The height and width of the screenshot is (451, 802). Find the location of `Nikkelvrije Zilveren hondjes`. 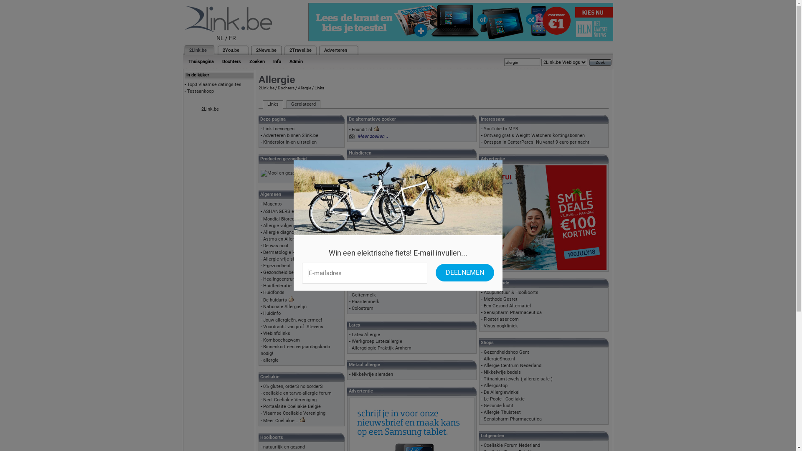

Nikkelvrije Zilveren hondjes is located at coordinates (380, 170).